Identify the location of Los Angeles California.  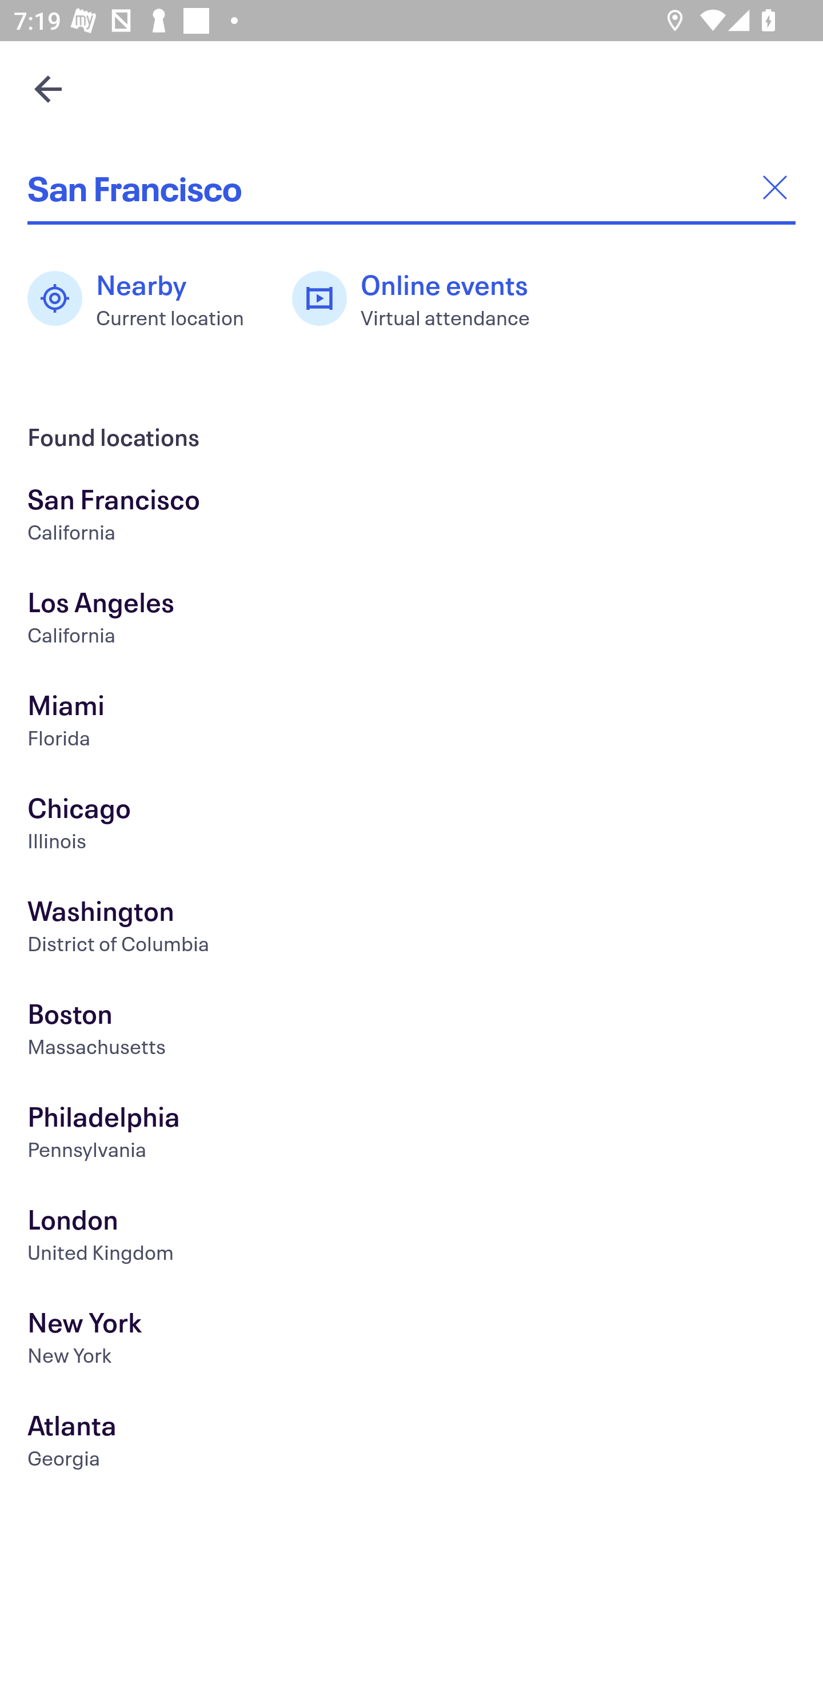
(411, 621).